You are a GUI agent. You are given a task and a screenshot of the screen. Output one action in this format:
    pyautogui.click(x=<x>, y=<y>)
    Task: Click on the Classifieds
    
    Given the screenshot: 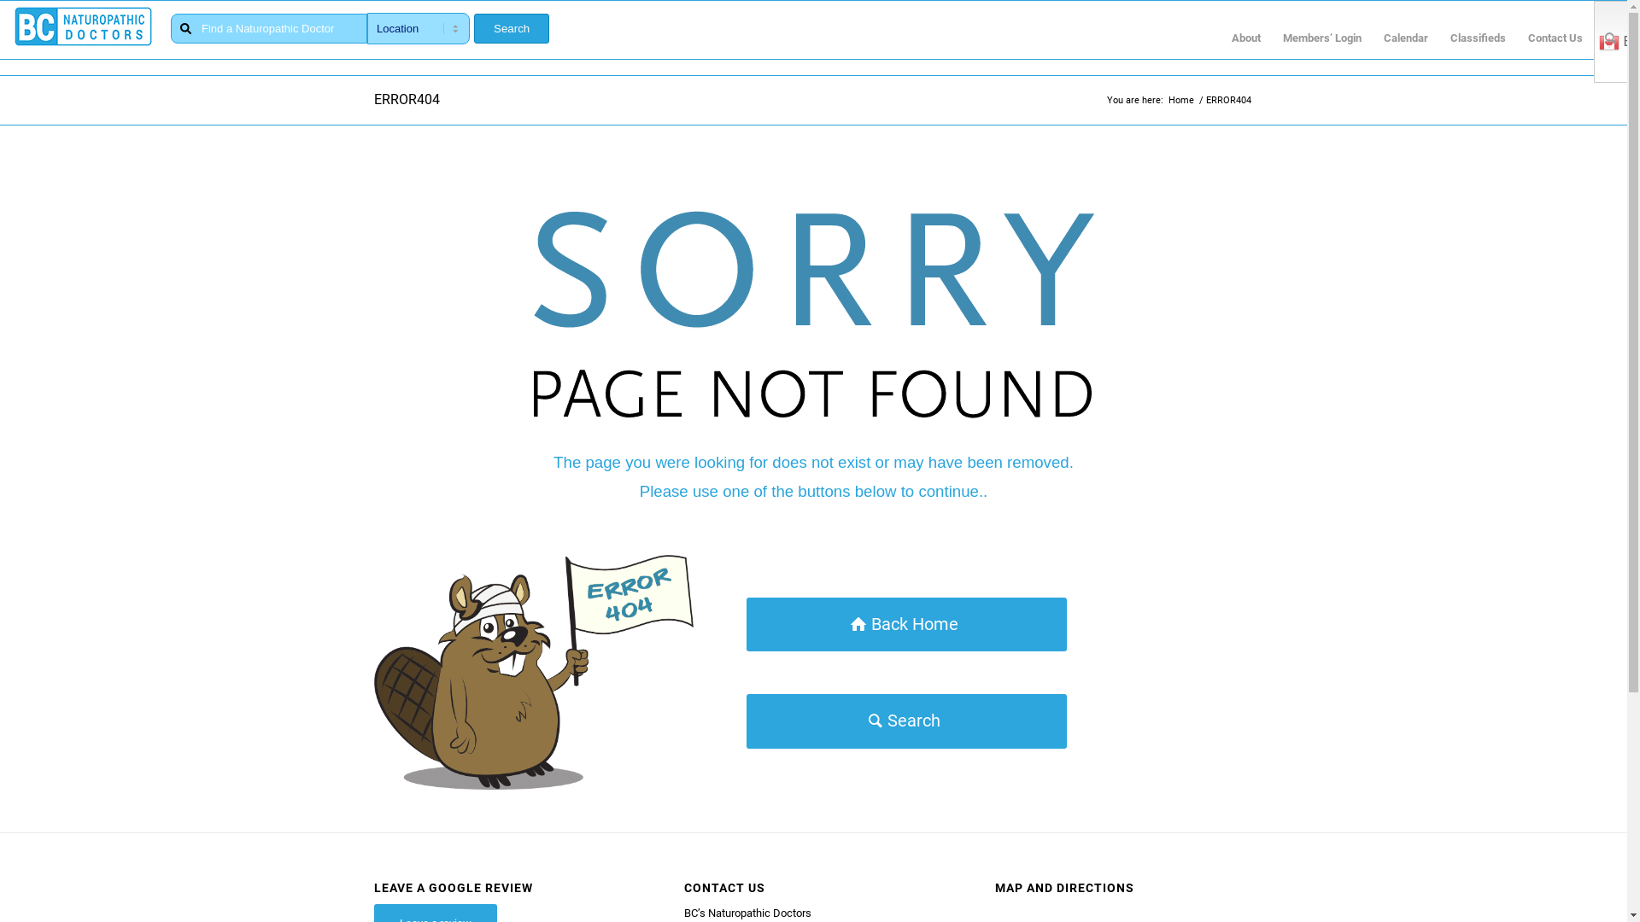 What is the action you would take?
    pyautogui.click(x=1478, y=38)
    